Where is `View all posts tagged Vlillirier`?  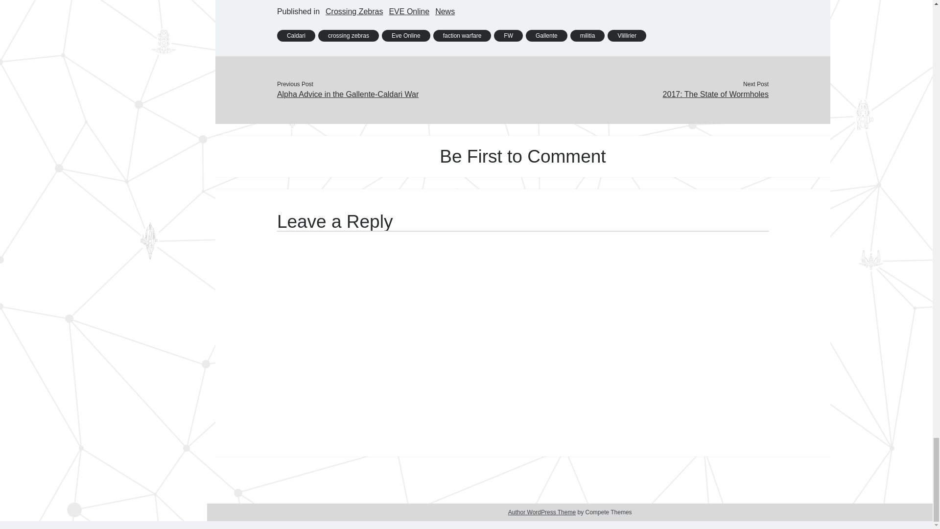
View all posts tagged Vlillirier is located at coordinates (627, 35).